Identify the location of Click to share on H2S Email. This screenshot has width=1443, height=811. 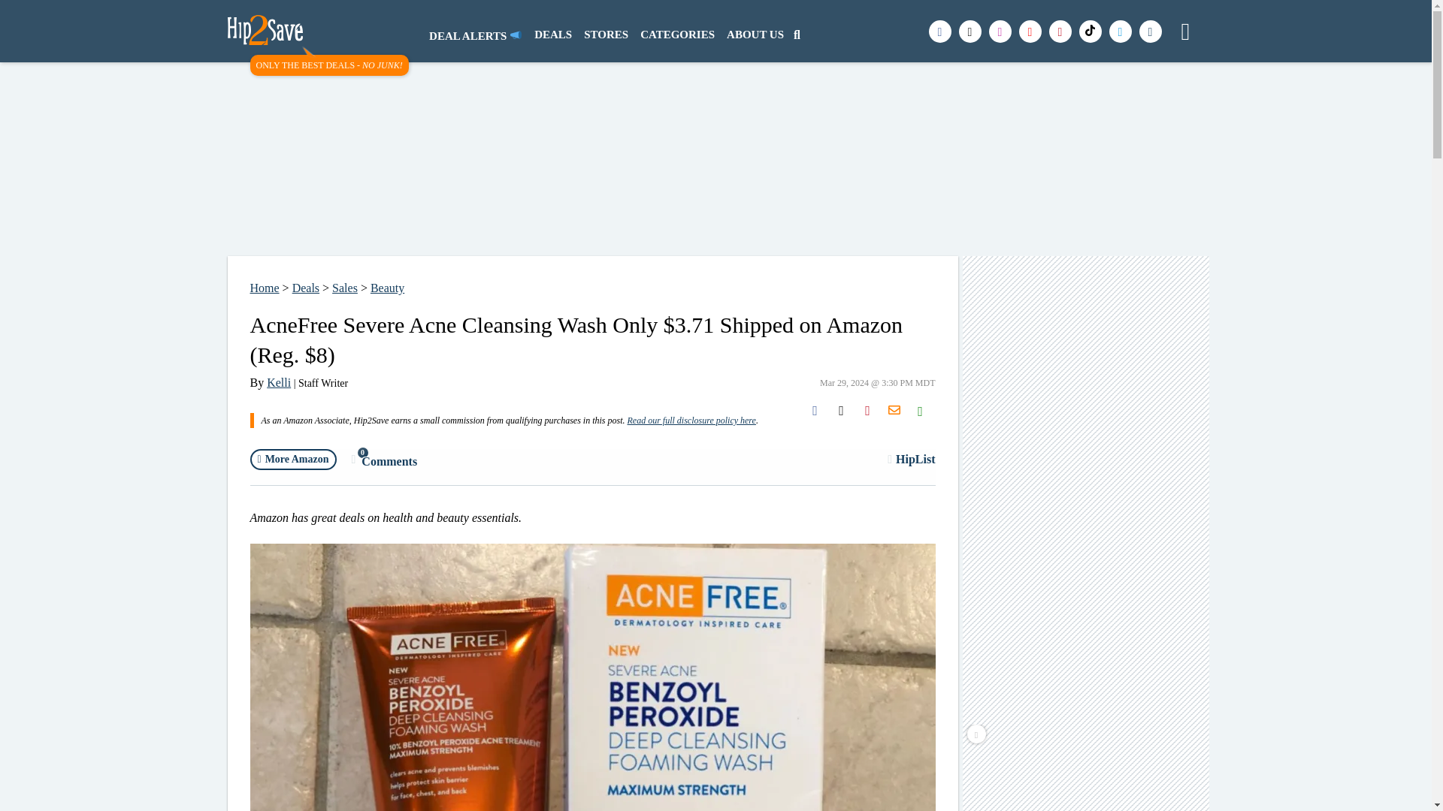
(894, 410).